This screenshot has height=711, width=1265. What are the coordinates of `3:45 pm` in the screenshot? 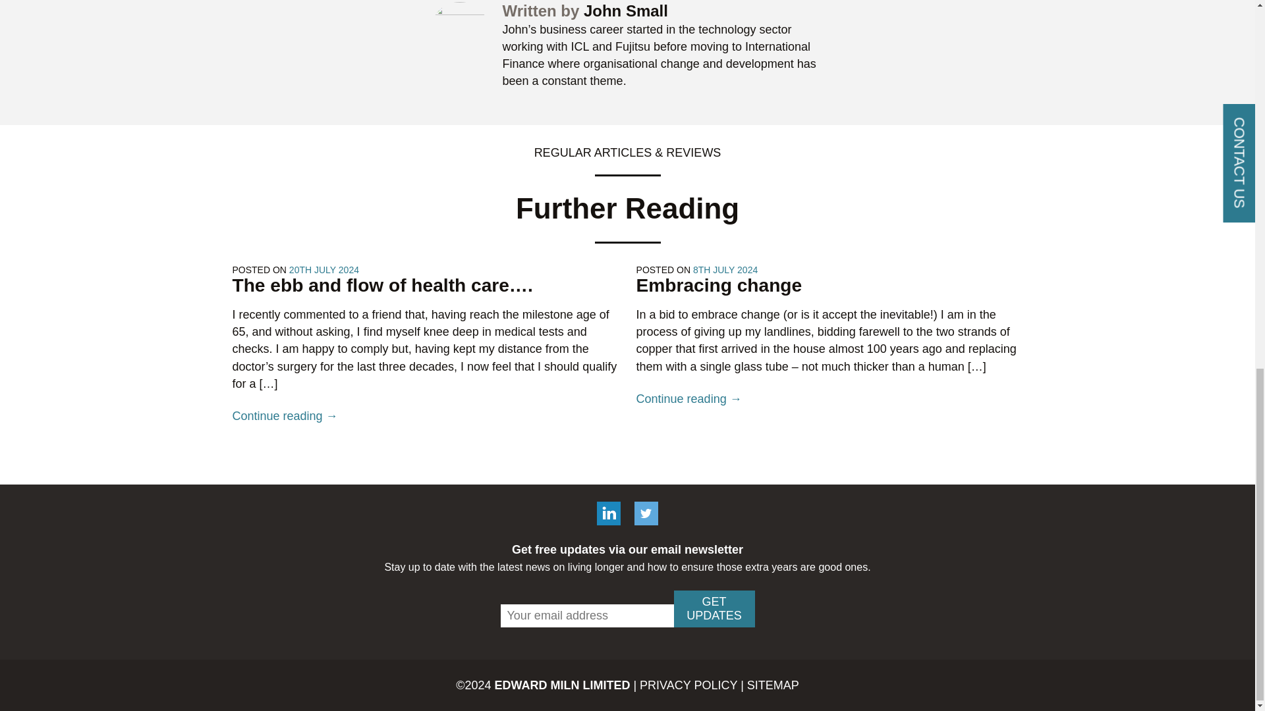 It's located at (725, 269).